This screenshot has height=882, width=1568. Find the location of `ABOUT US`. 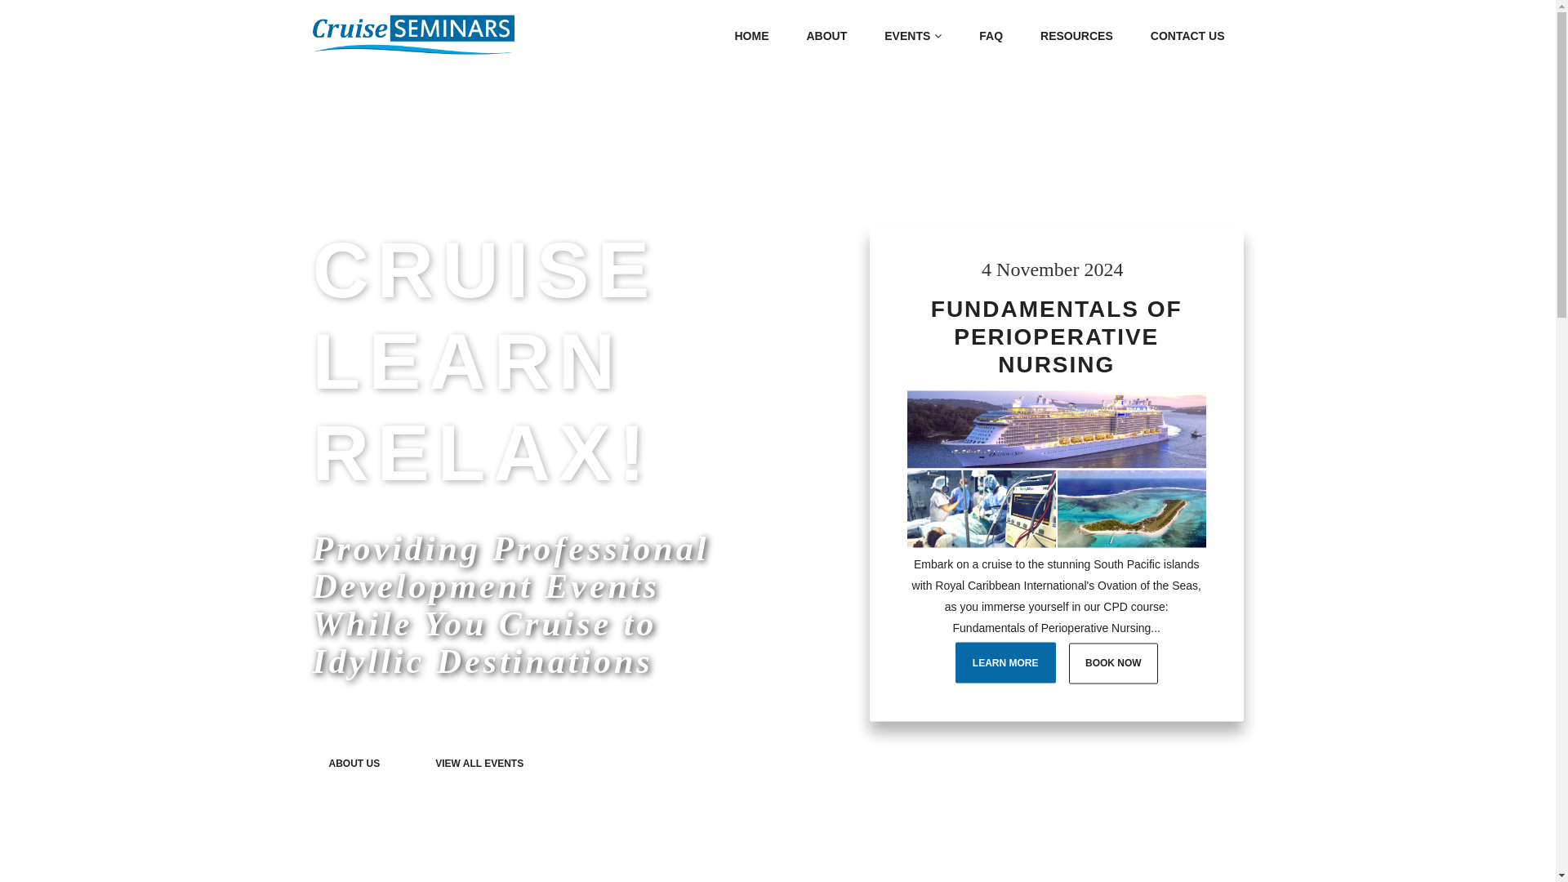

ABOUT US is located at coordinates (354, 763).